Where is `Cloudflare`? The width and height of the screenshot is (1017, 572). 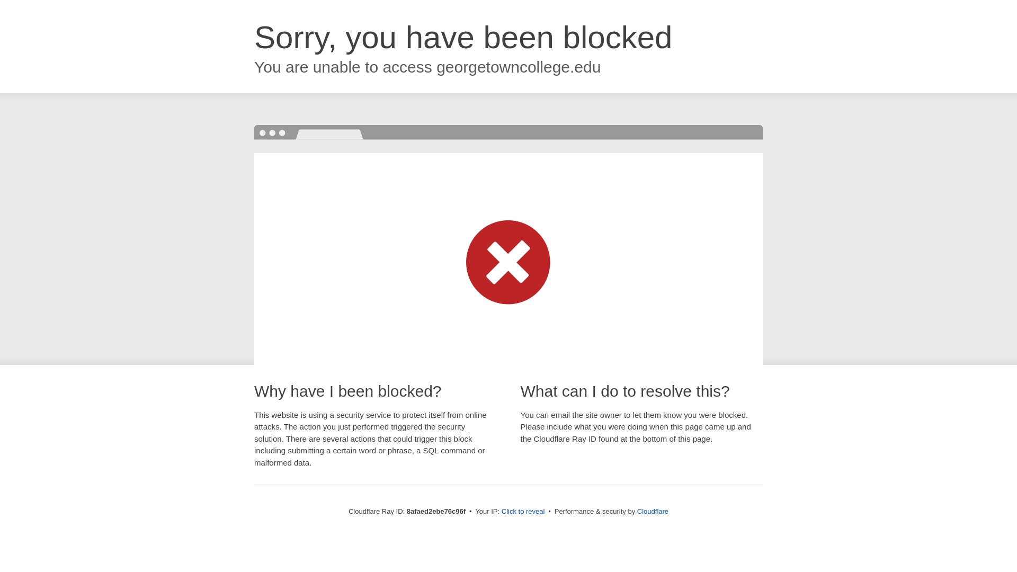 Cloudflare is located at coordinates (653, 511).